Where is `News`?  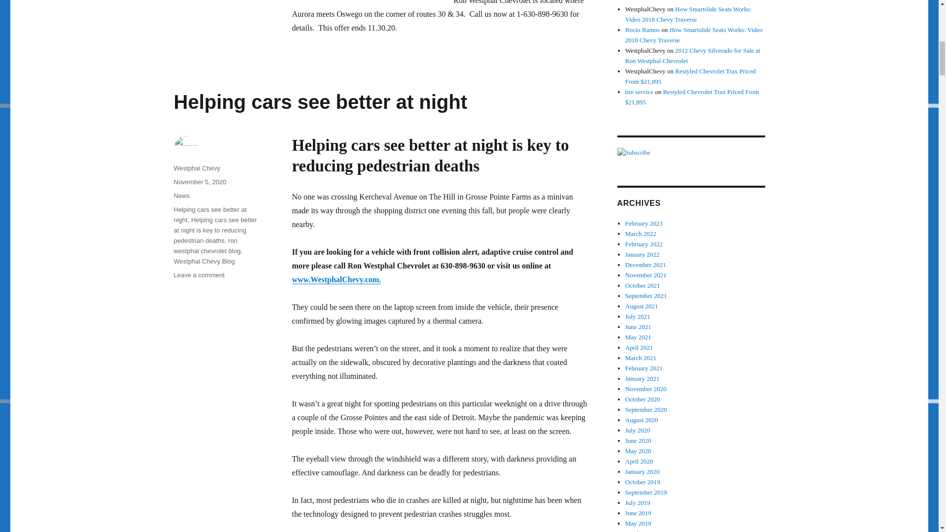
News is located at coordinates (181, 196).